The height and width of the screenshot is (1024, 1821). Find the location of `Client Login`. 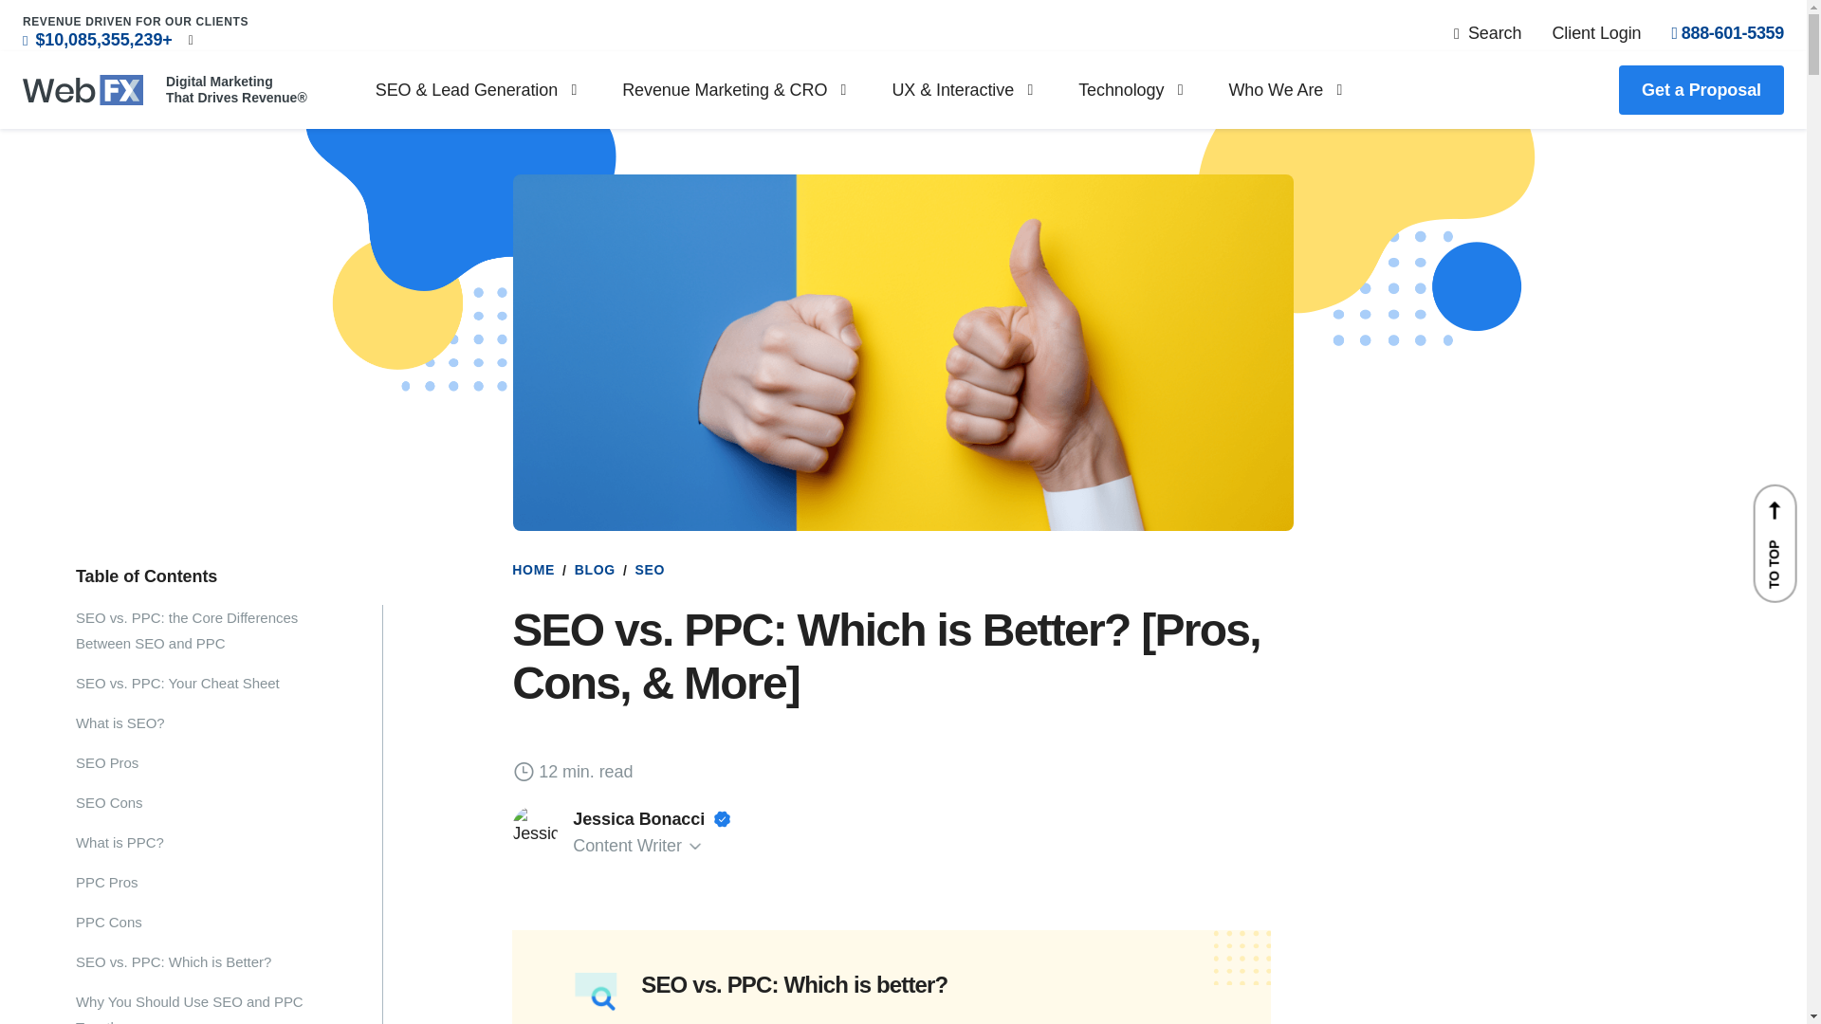

Client Login is located at coordinates (1595, 32).